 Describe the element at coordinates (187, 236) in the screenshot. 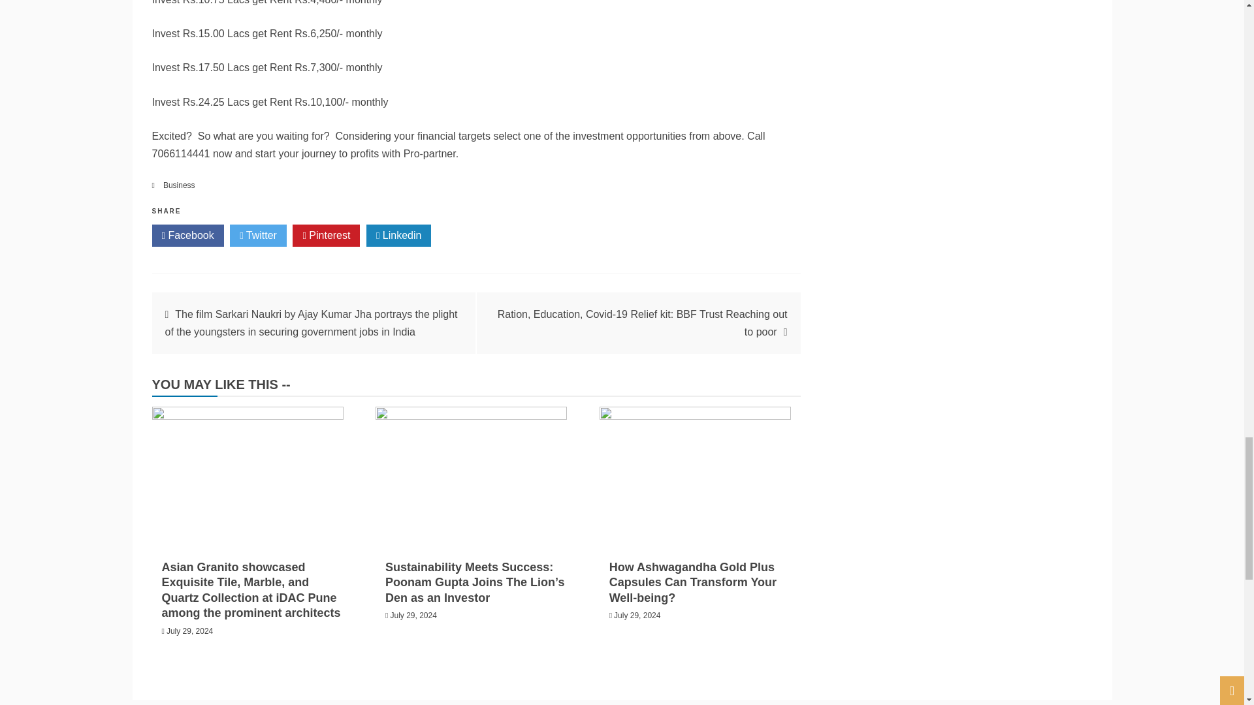

I see `Facebook` at that location.